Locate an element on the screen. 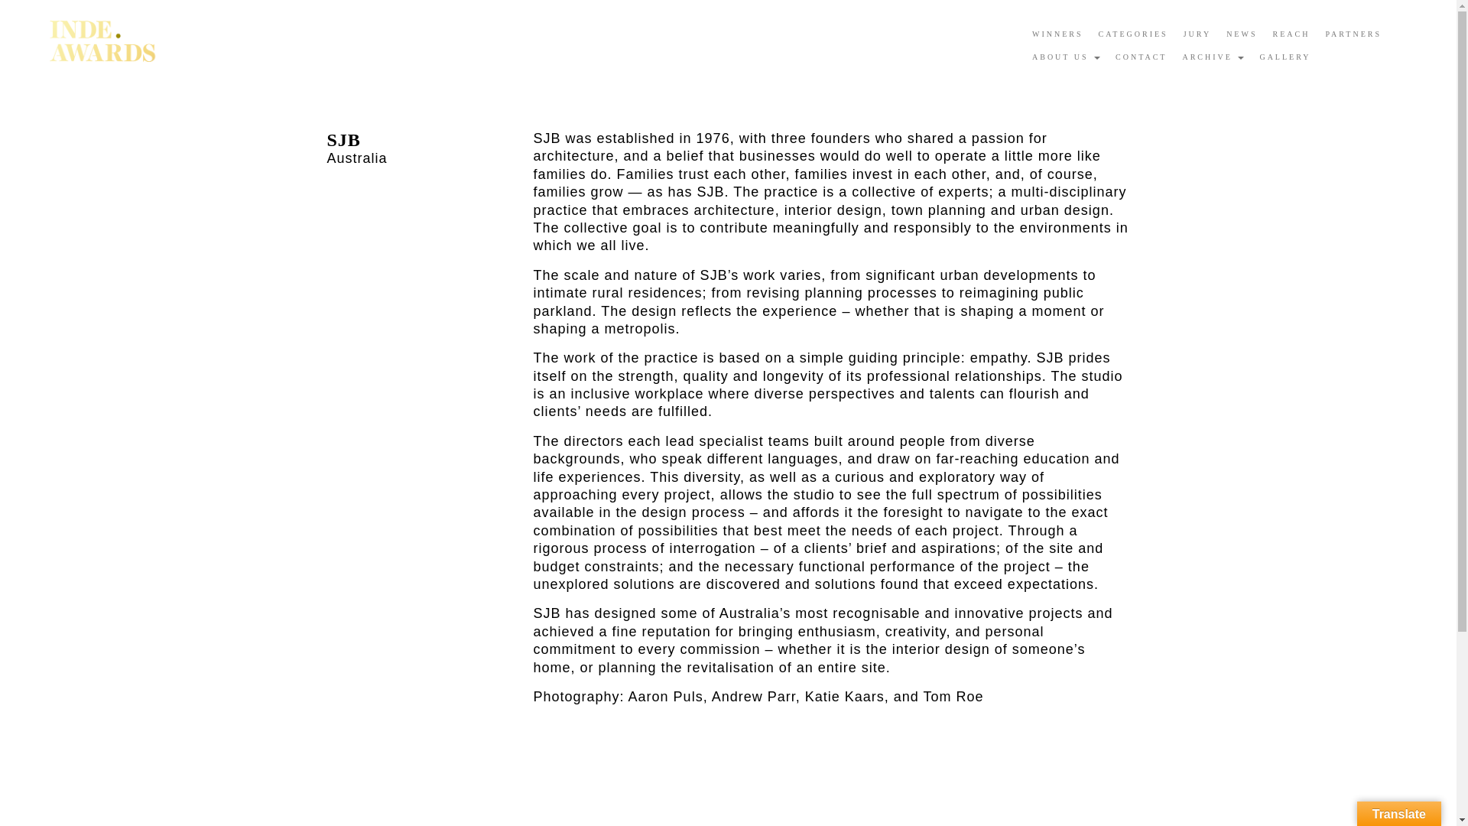 The width and height of the screenshot is (1468, 826). ARCHIVE is located at coordinates (1213, 57).